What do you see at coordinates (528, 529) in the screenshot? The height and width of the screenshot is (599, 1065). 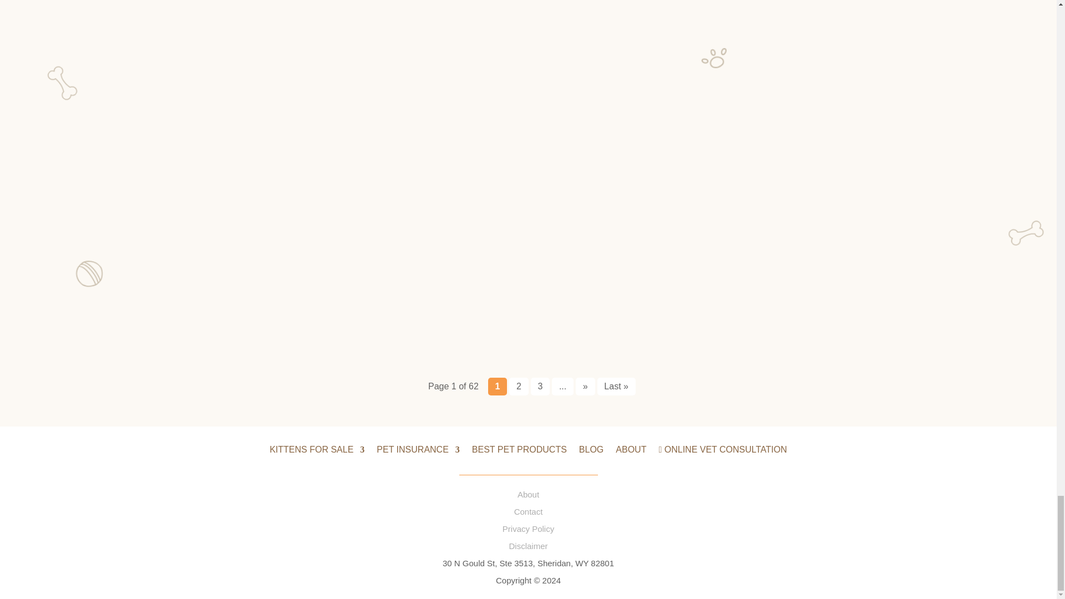 I see `Privacy Policy` at bounding box center [528, 529].